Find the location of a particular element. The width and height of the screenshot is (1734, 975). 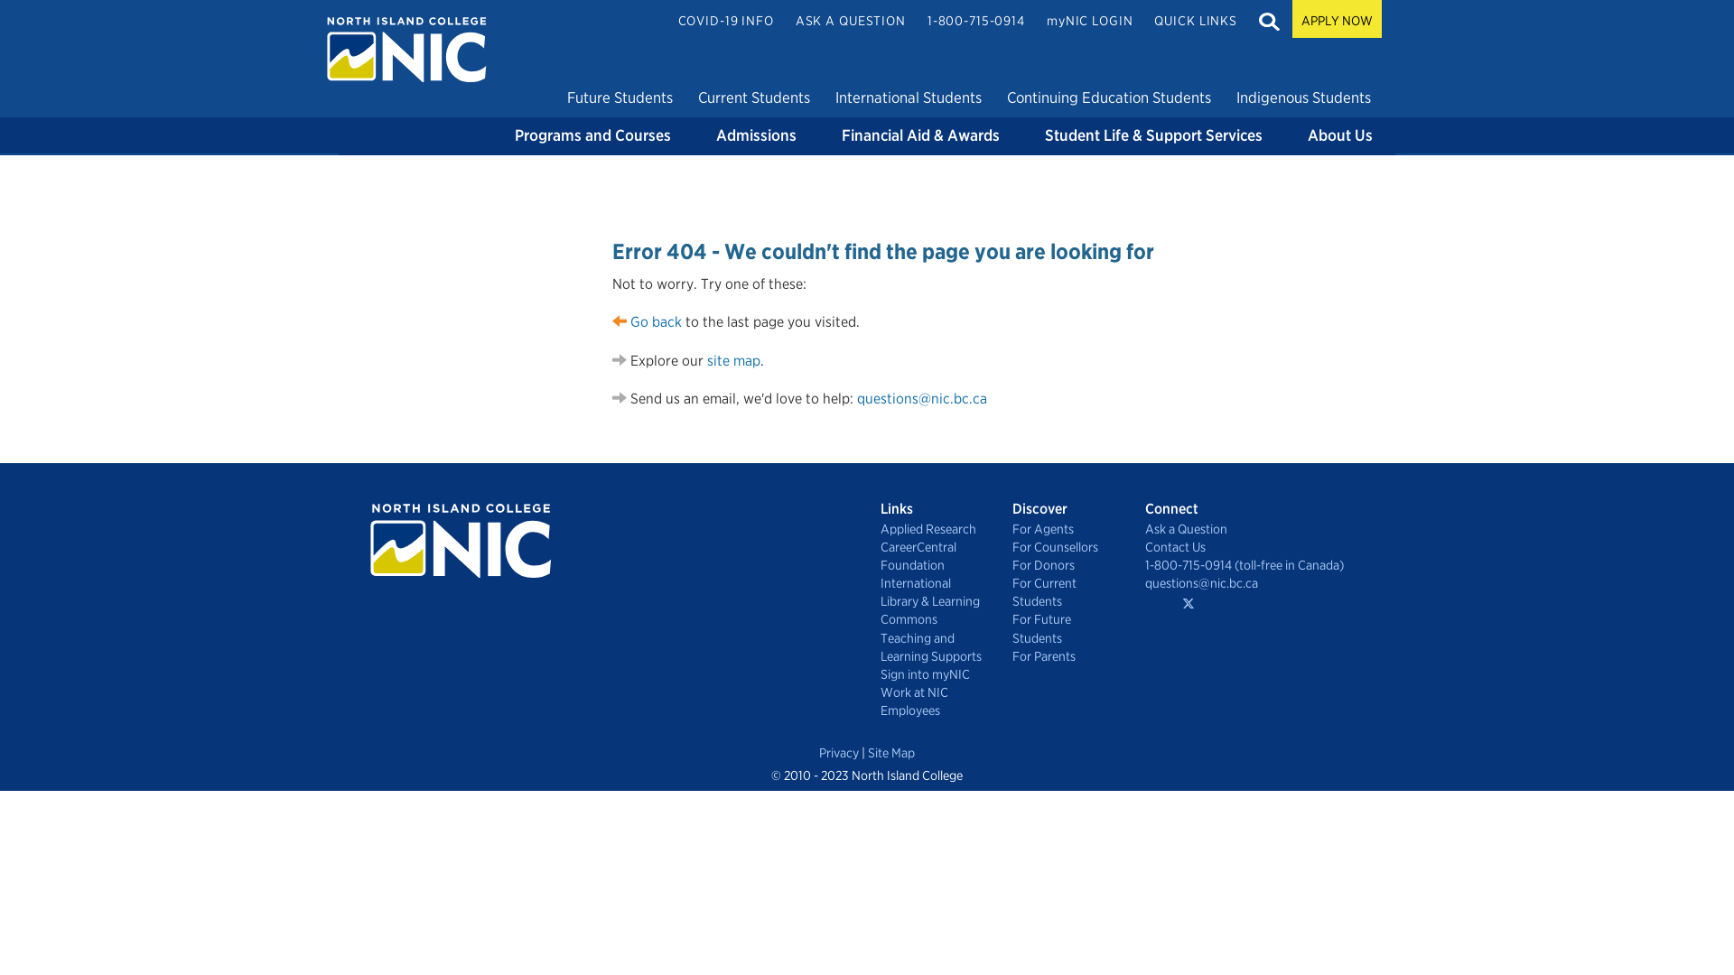

Library & Learning Commons is located at coordinates (933, 610).